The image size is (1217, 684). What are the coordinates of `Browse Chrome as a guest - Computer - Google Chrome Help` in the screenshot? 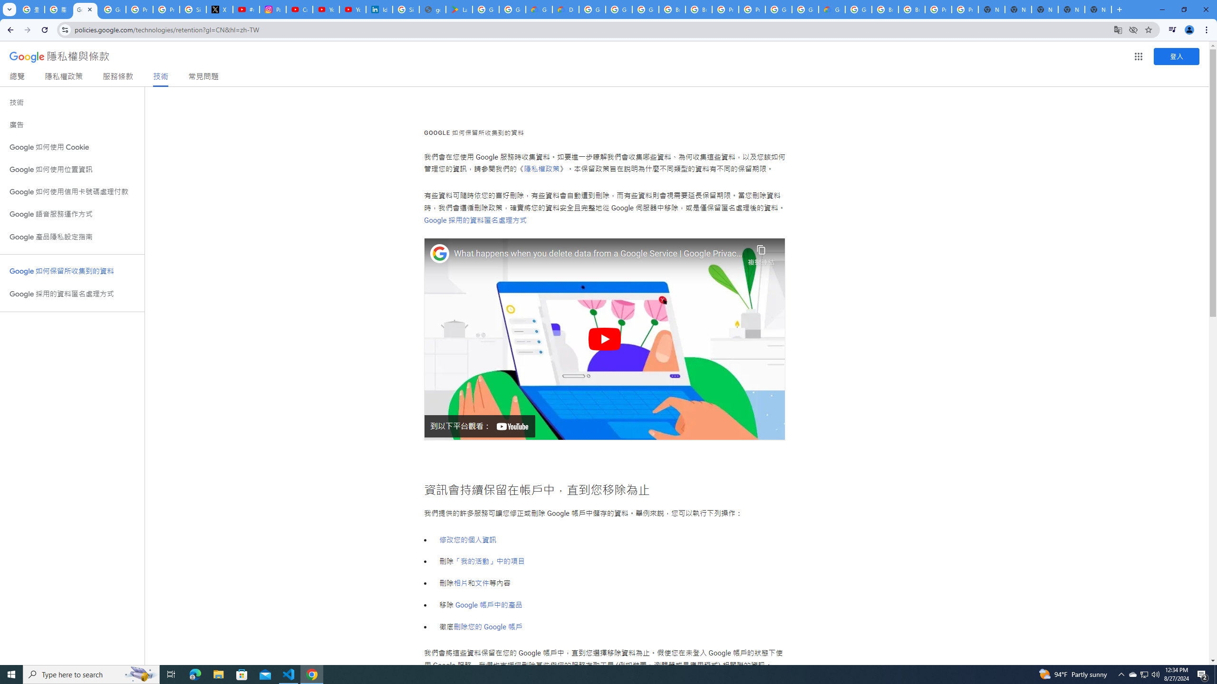 It's located at (672, 9).